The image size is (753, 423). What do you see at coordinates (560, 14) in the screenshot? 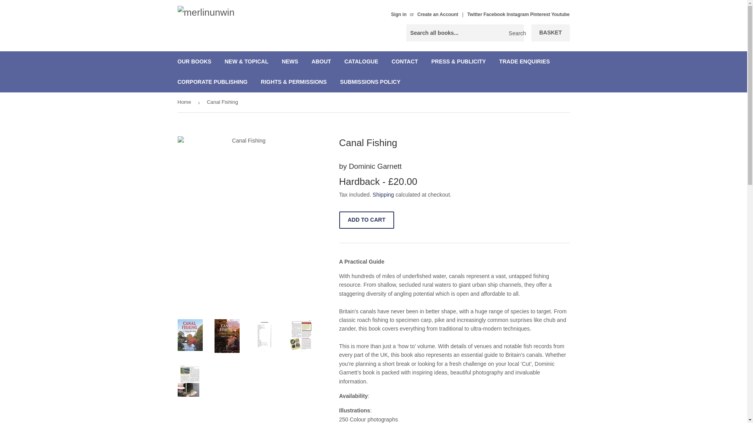
I see `Youtube` at bounding box center [560, 14].